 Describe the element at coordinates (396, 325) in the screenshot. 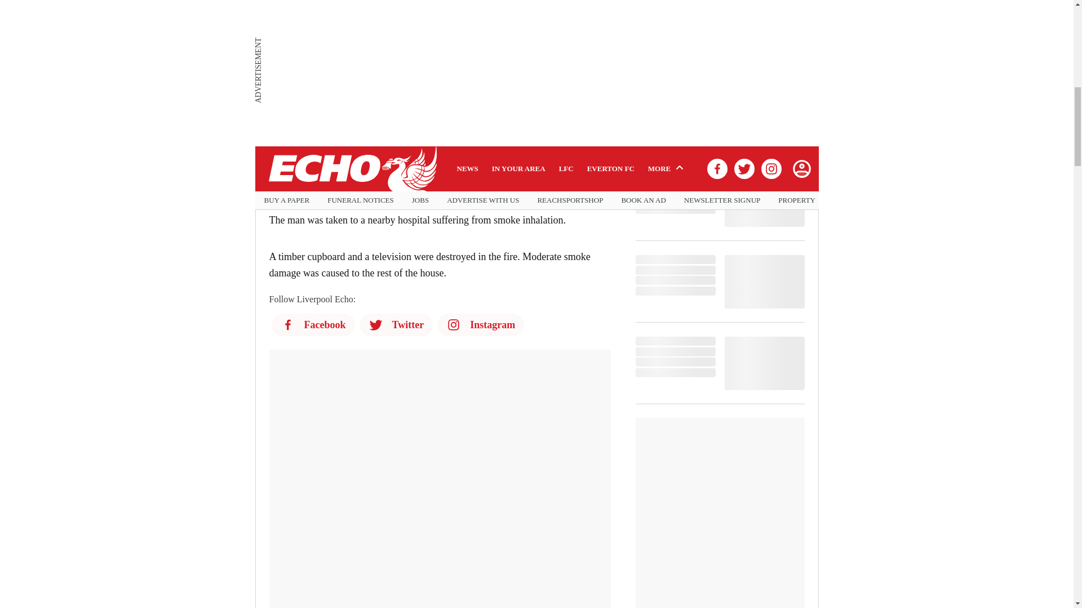

I see `Twitter` at that location.